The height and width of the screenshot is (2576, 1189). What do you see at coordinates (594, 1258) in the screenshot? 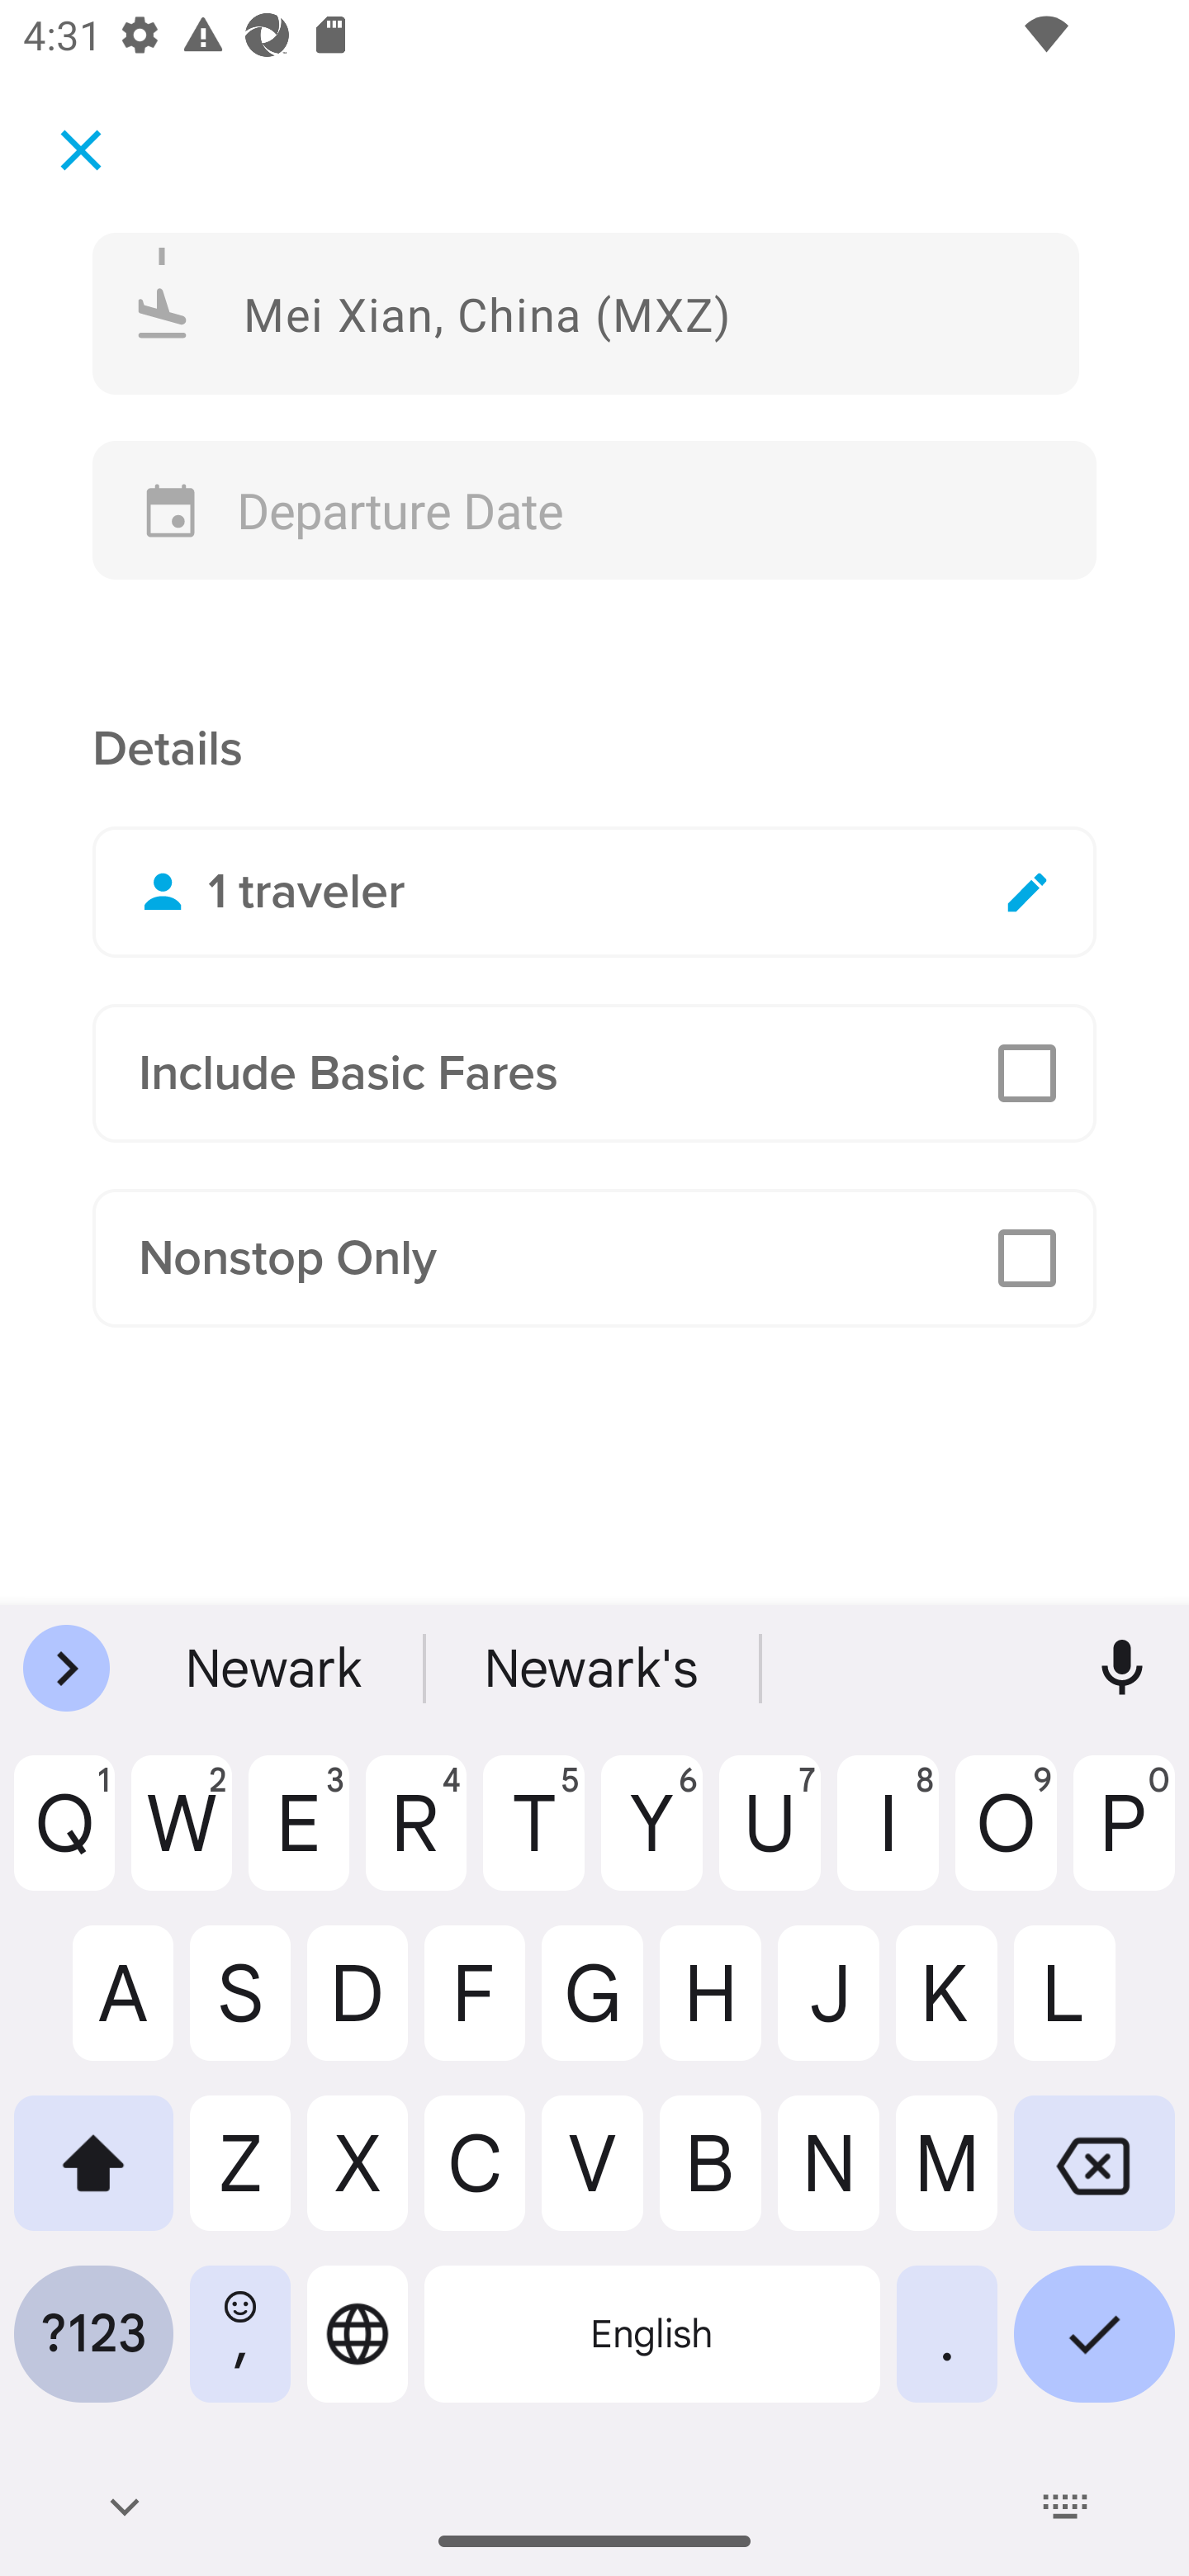
I see `Nonstop Only` at bounding box center [594, 1258].